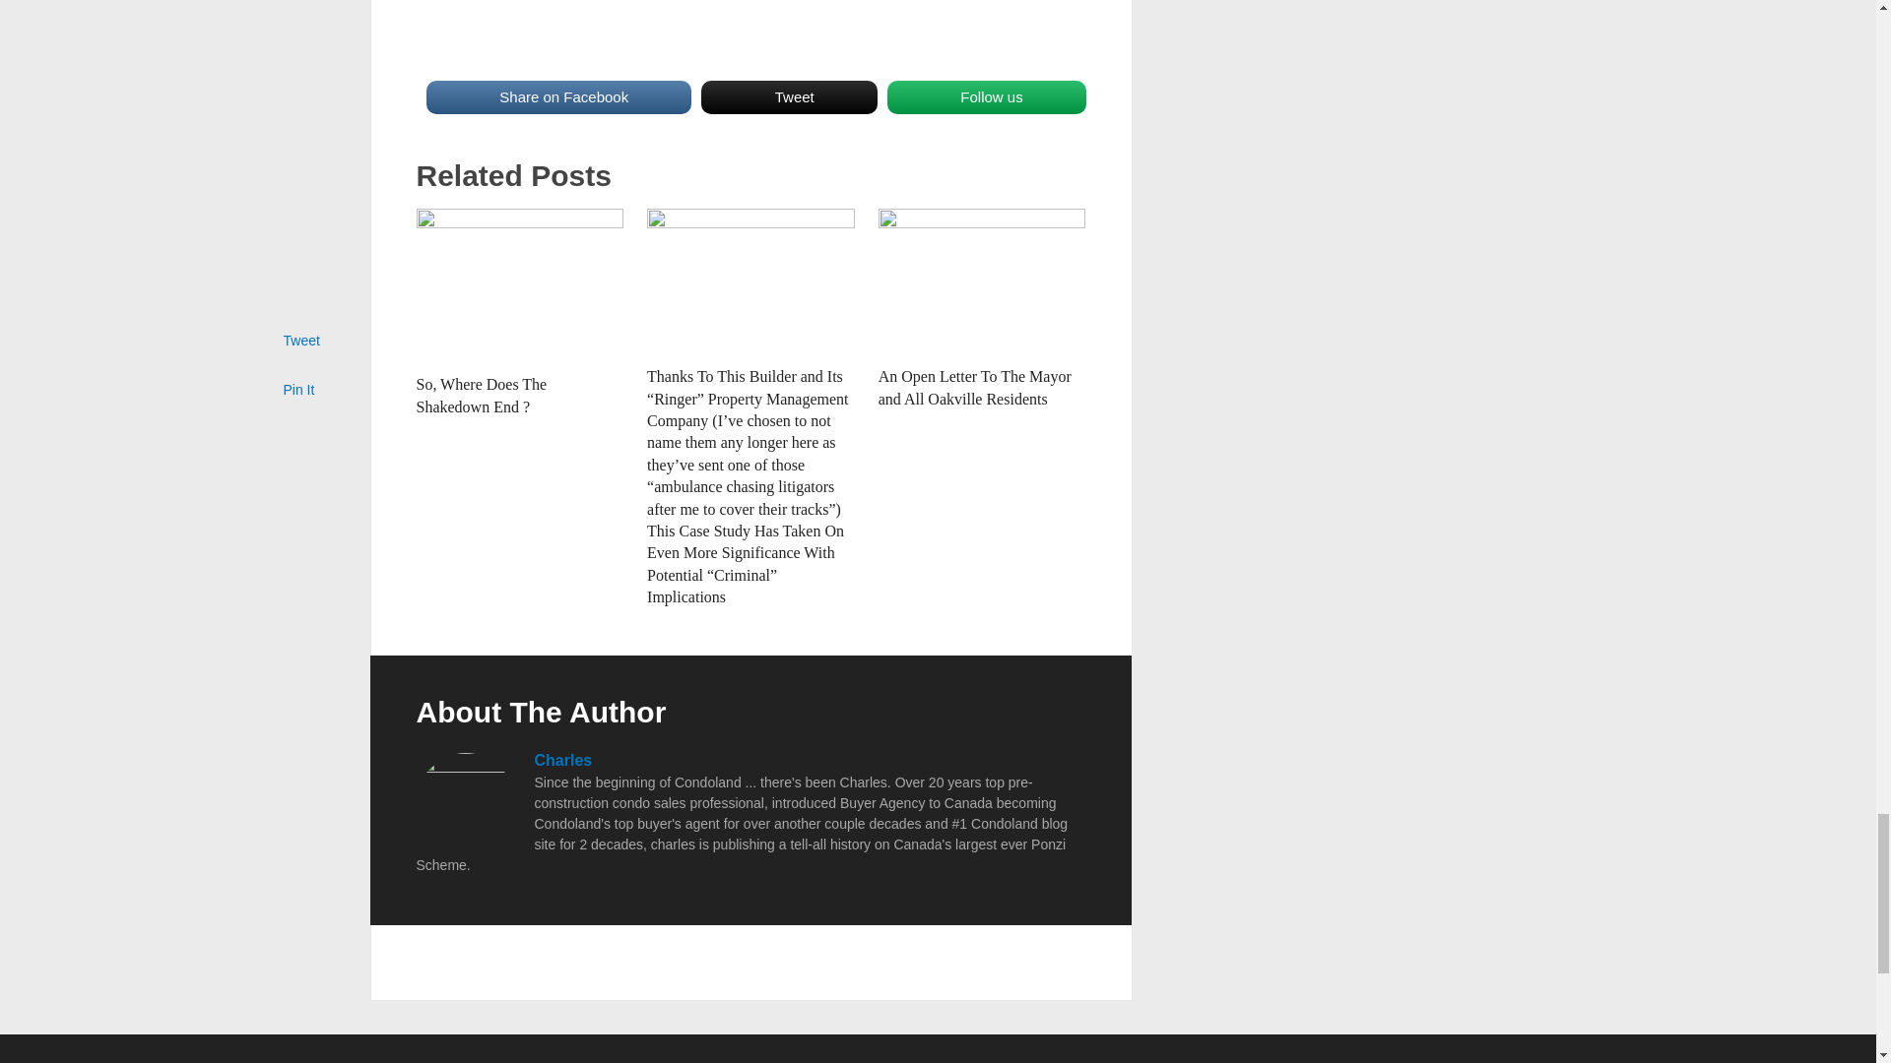  Describe the element at coordinates (975, 386) in the screenshot. I see `An Open Letter To The Mayor and All Oakville Residents` at that location.